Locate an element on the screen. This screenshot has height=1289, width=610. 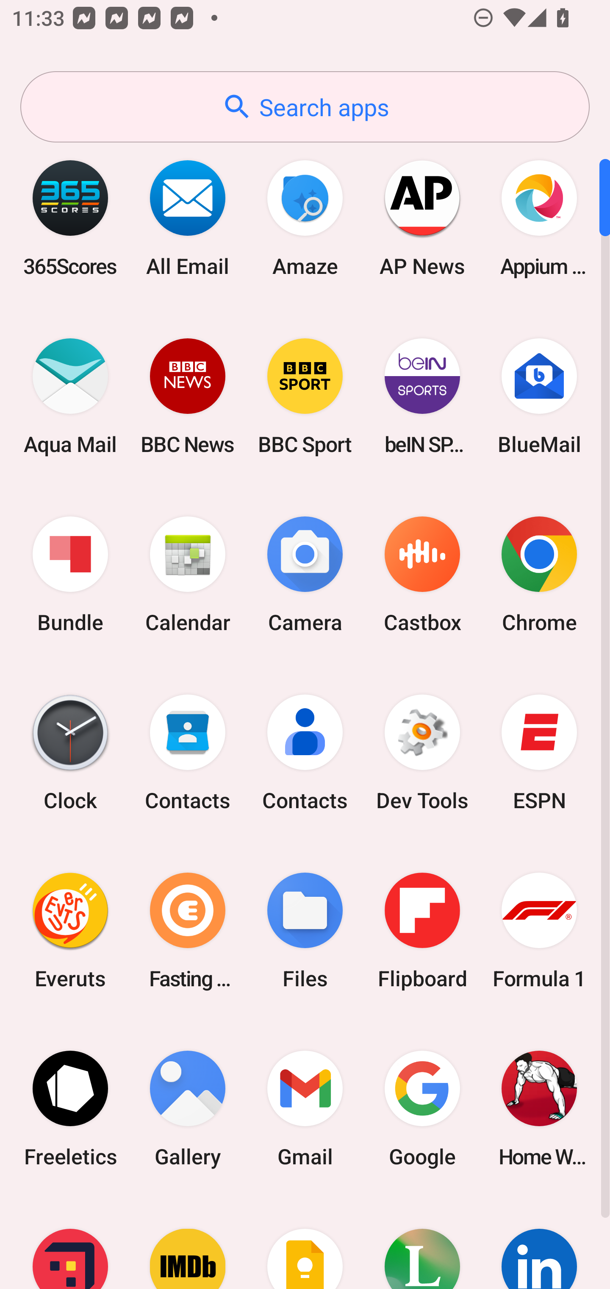
Gallery is located at coordinates (188, 1108).